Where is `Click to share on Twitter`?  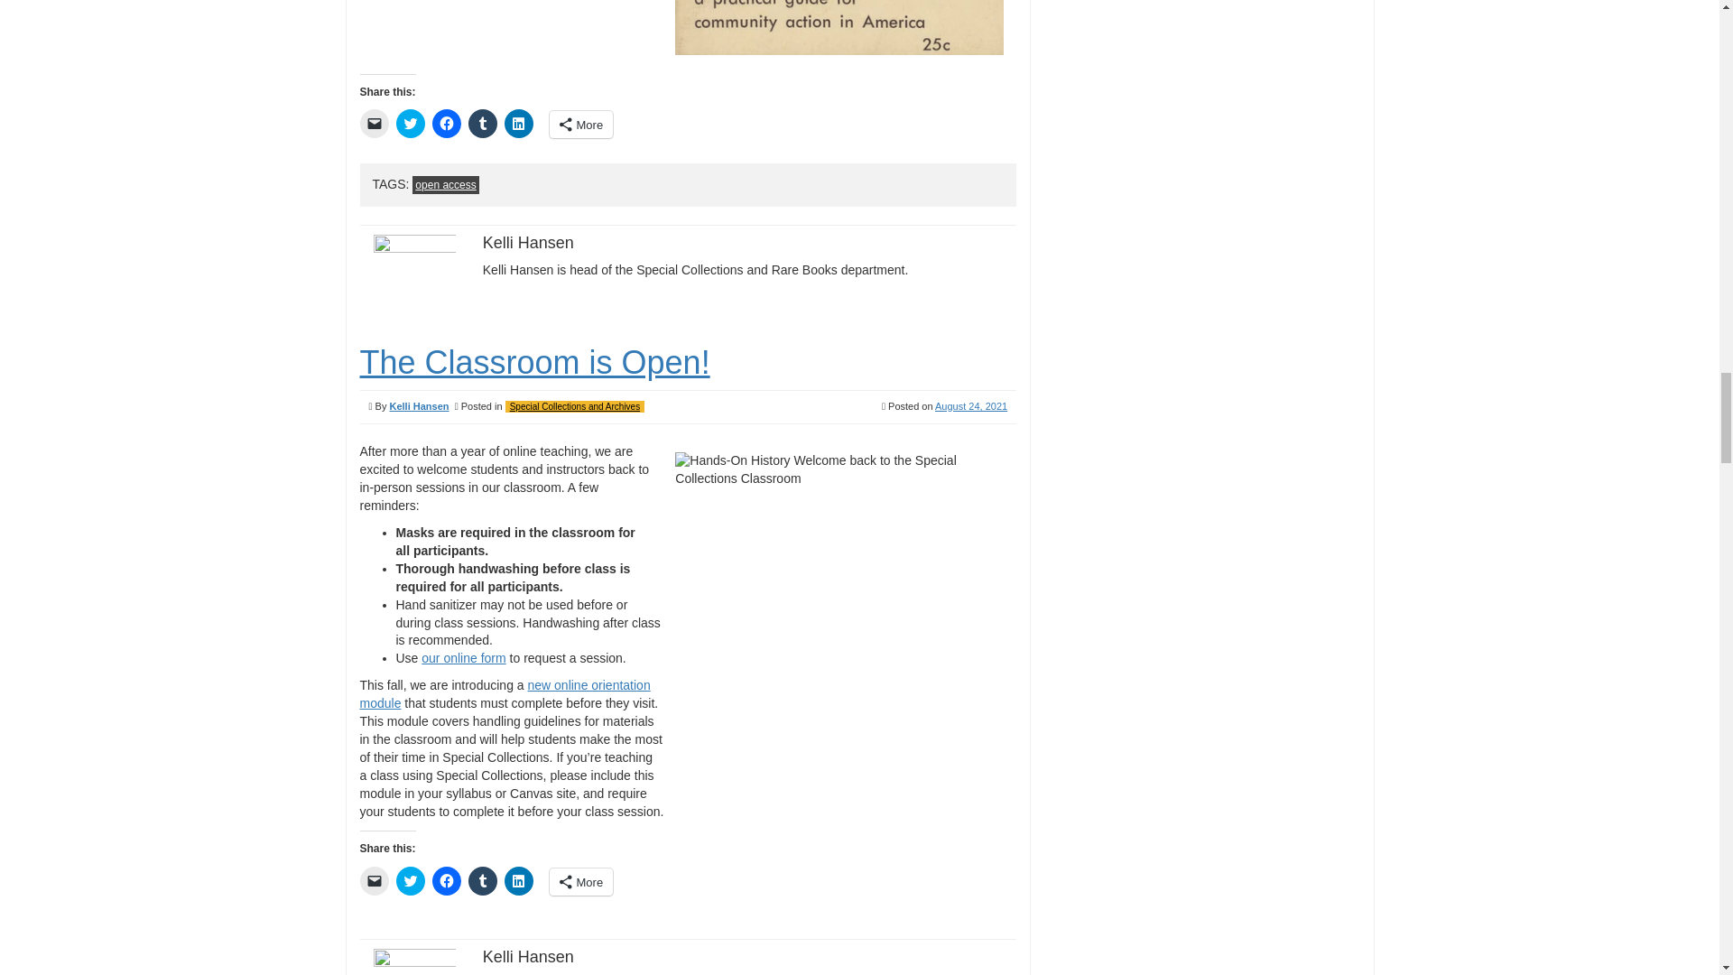
Click to share on Twitter is located at coordinates (410, 123).